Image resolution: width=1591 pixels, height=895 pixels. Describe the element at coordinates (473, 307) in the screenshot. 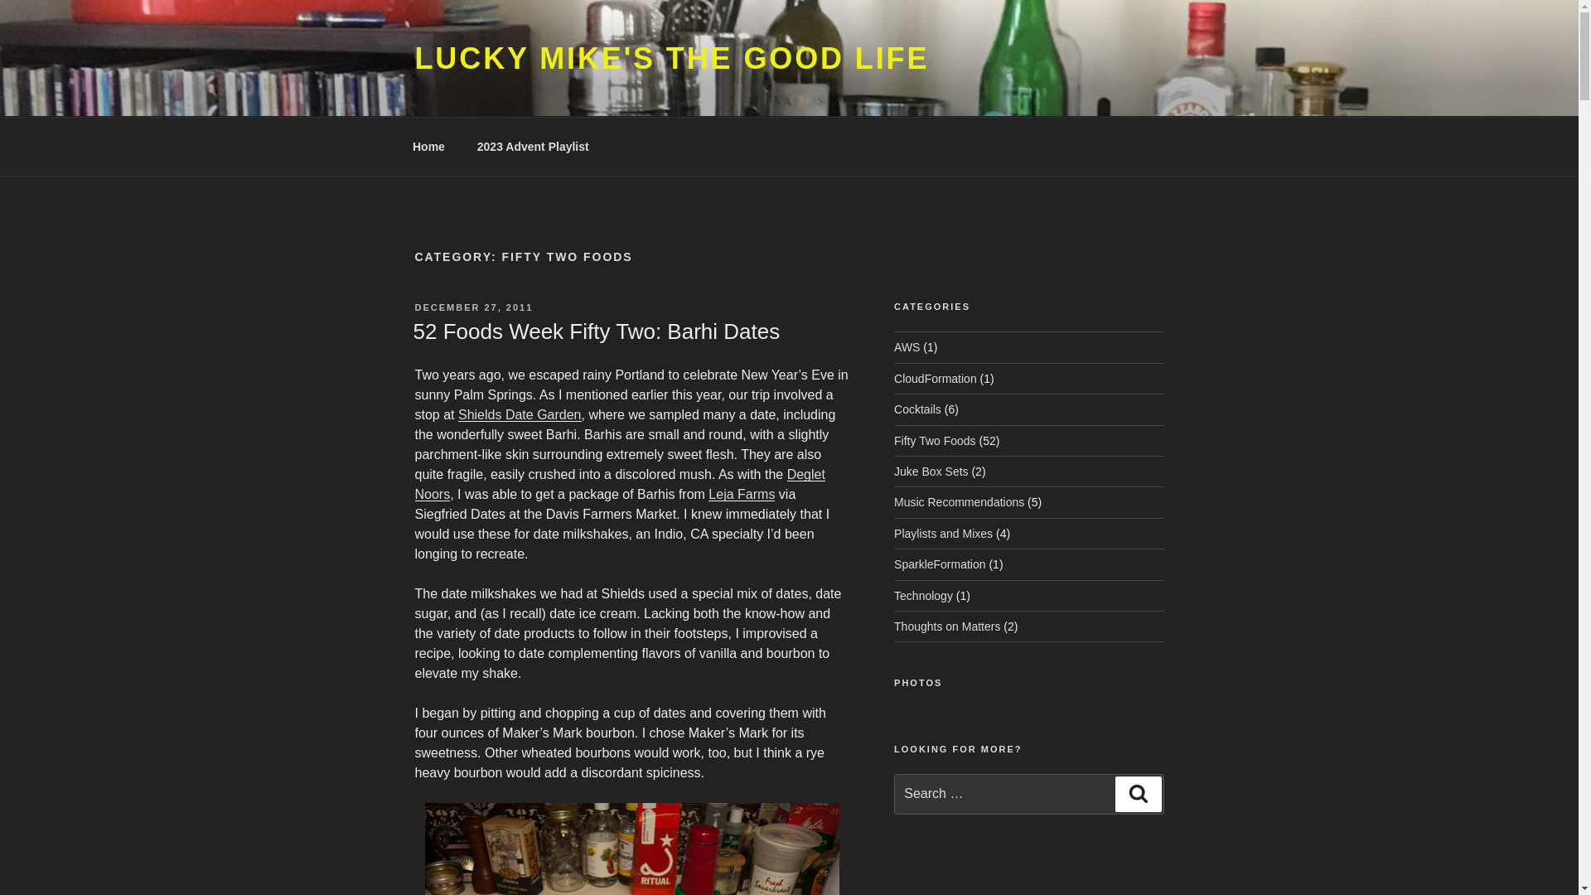

I see `DECEMBER 27, 2011` at that location.